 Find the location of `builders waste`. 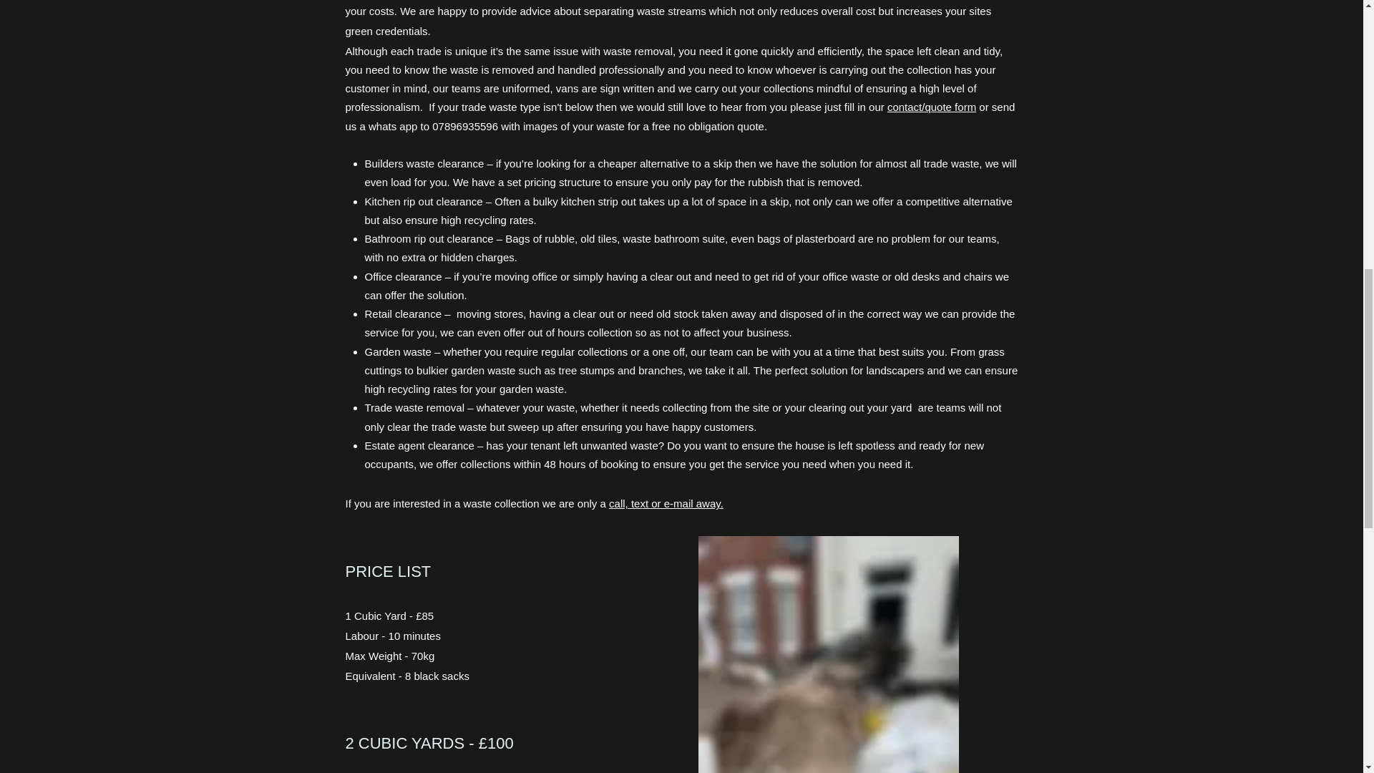

builders waste is located at coordinates (829, 654).